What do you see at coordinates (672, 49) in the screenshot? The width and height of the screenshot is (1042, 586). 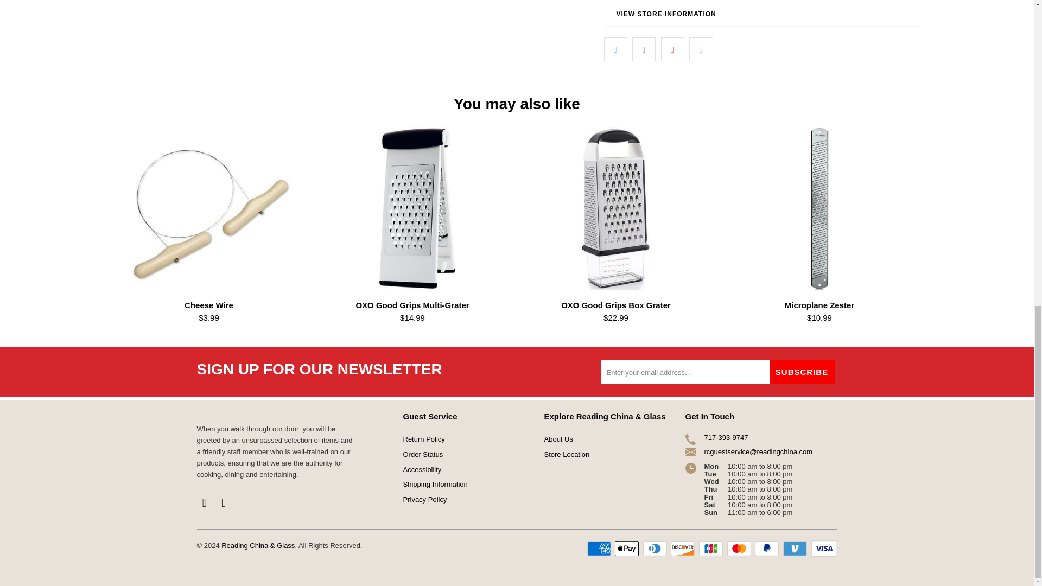 I see `Share this on Pinterest` at bounding box center [672, 49].